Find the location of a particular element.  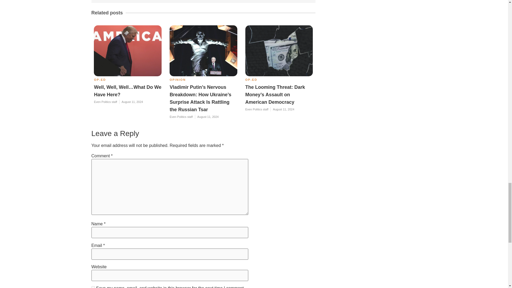

yes is located at coordinates (93, 287).